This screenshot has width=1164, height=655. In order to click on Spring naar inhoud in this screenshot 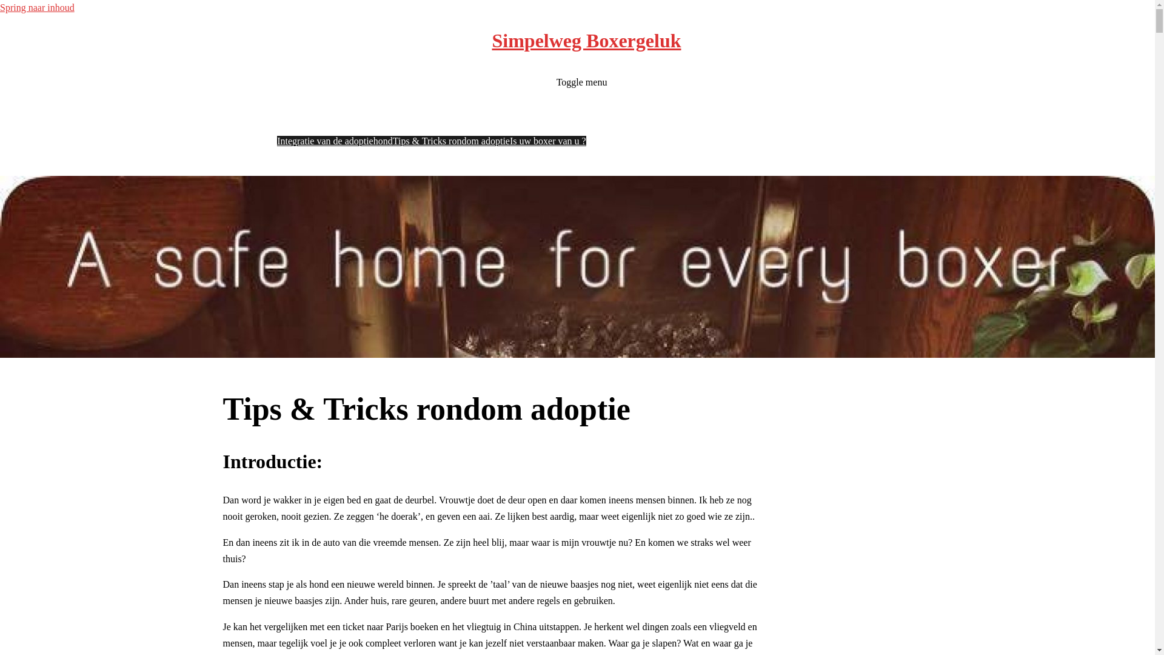, I will do `click(37, 7)`.